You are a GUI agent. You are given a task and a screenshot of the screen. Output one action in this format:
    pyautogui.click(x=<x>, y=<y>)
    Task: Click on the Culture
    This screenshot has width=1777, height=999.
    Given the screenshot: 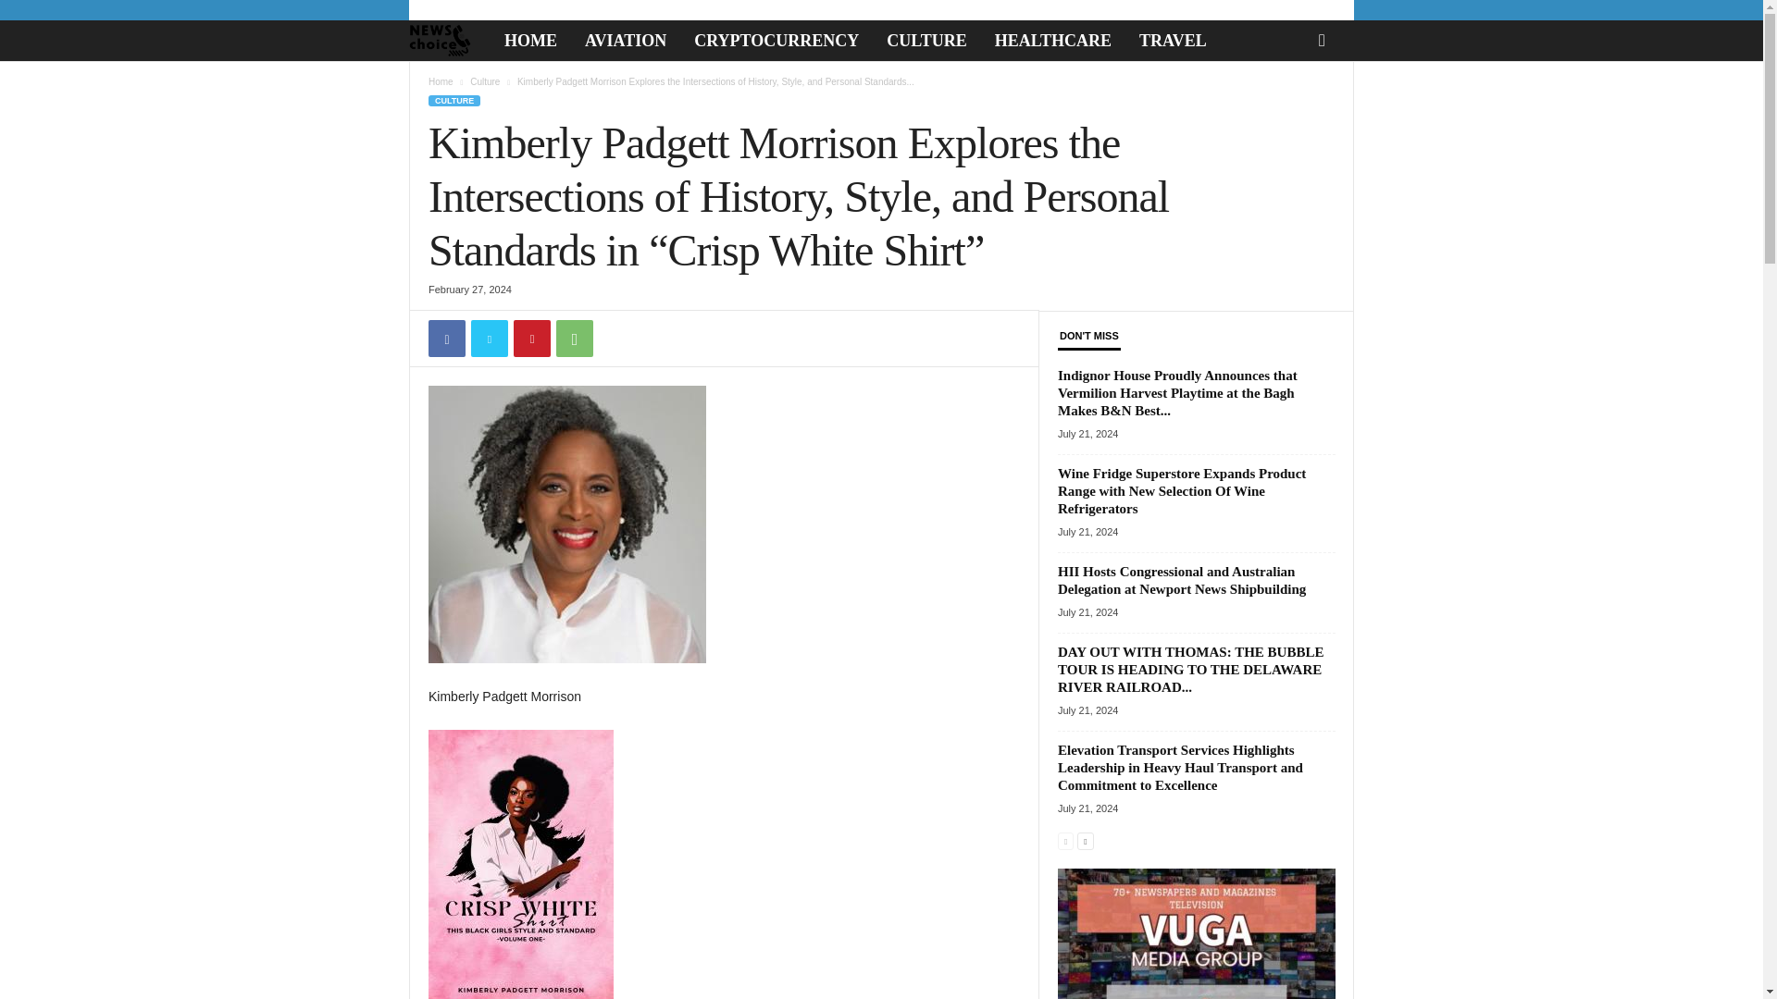 What is the action you would take?
    pyautogui.click(x=485, y=81)
    